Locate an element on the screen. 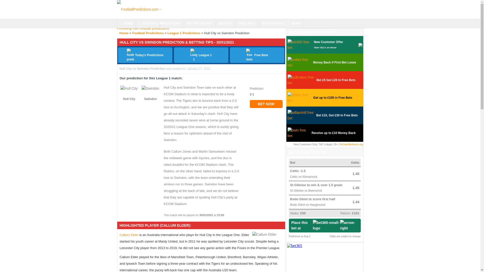 Image resolution: width=484 pixels, height=272 pixels. FOOTBALL PREDICTIONS is located at coordinates (160, 23).